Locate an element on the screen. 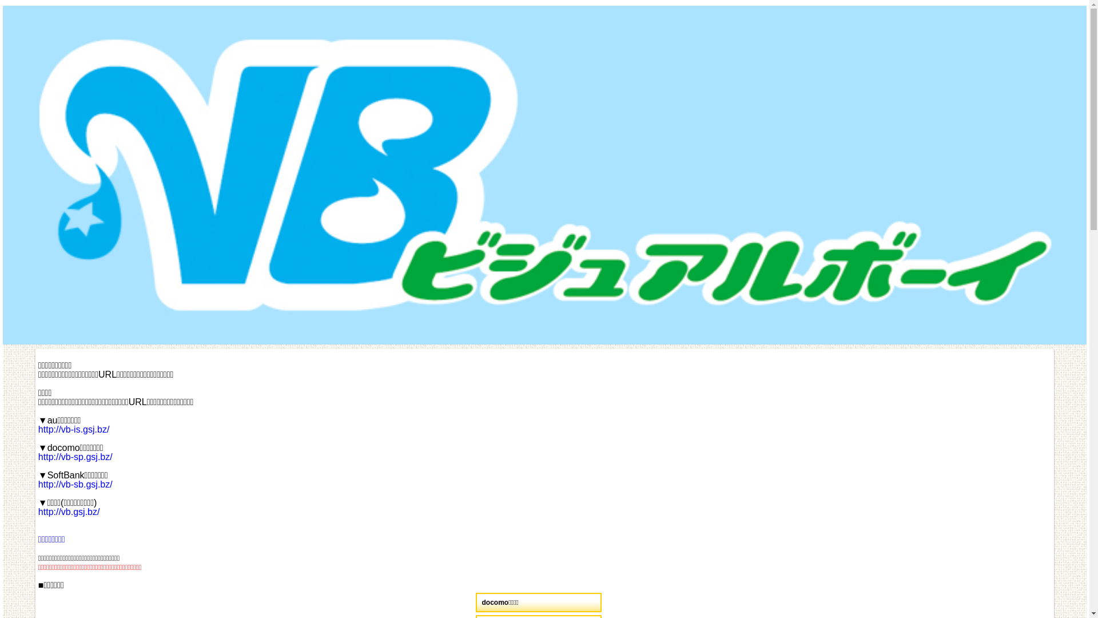 The width and height of the screenshot is (1098, 618). http://vb-sb.gsj.bz/ is located at coordinates (75, 484).